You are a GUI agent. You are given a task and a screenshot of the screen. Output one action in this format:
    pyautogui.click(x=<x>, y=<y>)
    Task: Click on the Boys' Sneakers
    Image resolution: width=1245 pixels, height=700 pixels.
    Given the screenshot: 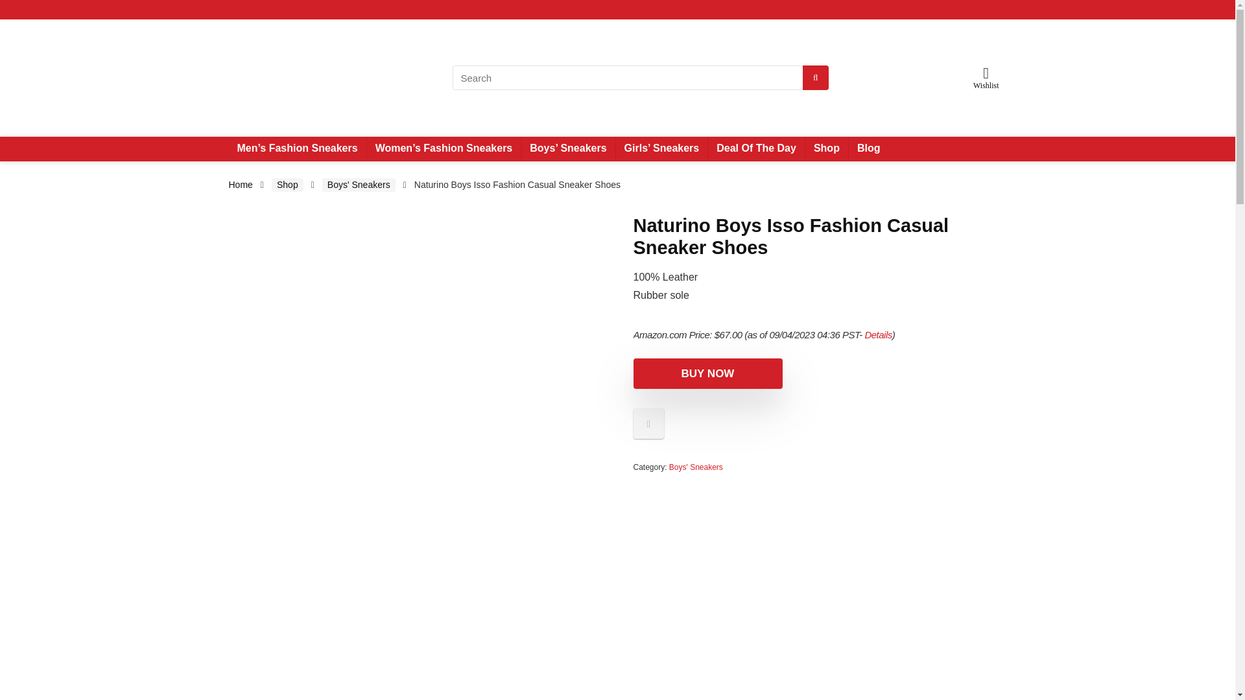 What is the action you would take?
    pyautogui.click(x=696, y=467)
    